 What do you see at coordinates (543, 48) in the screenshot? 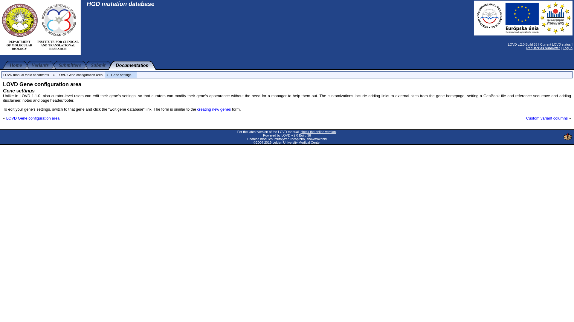
I see `Register as submitter` at bounding box center [543, 48].